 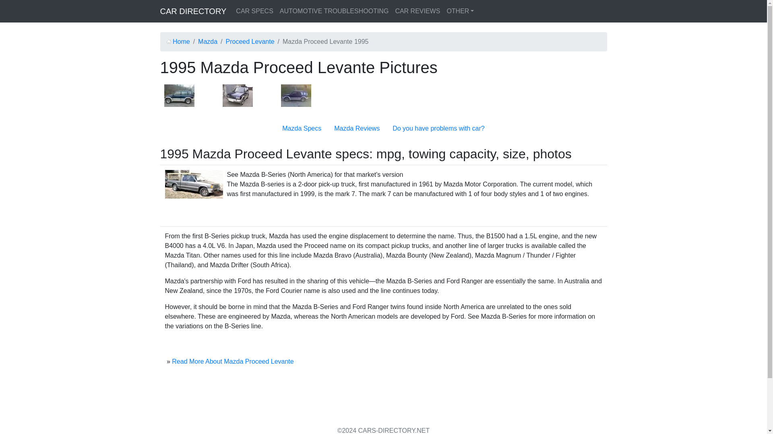 I want to click on Mazda, so click(x=207, y=42).